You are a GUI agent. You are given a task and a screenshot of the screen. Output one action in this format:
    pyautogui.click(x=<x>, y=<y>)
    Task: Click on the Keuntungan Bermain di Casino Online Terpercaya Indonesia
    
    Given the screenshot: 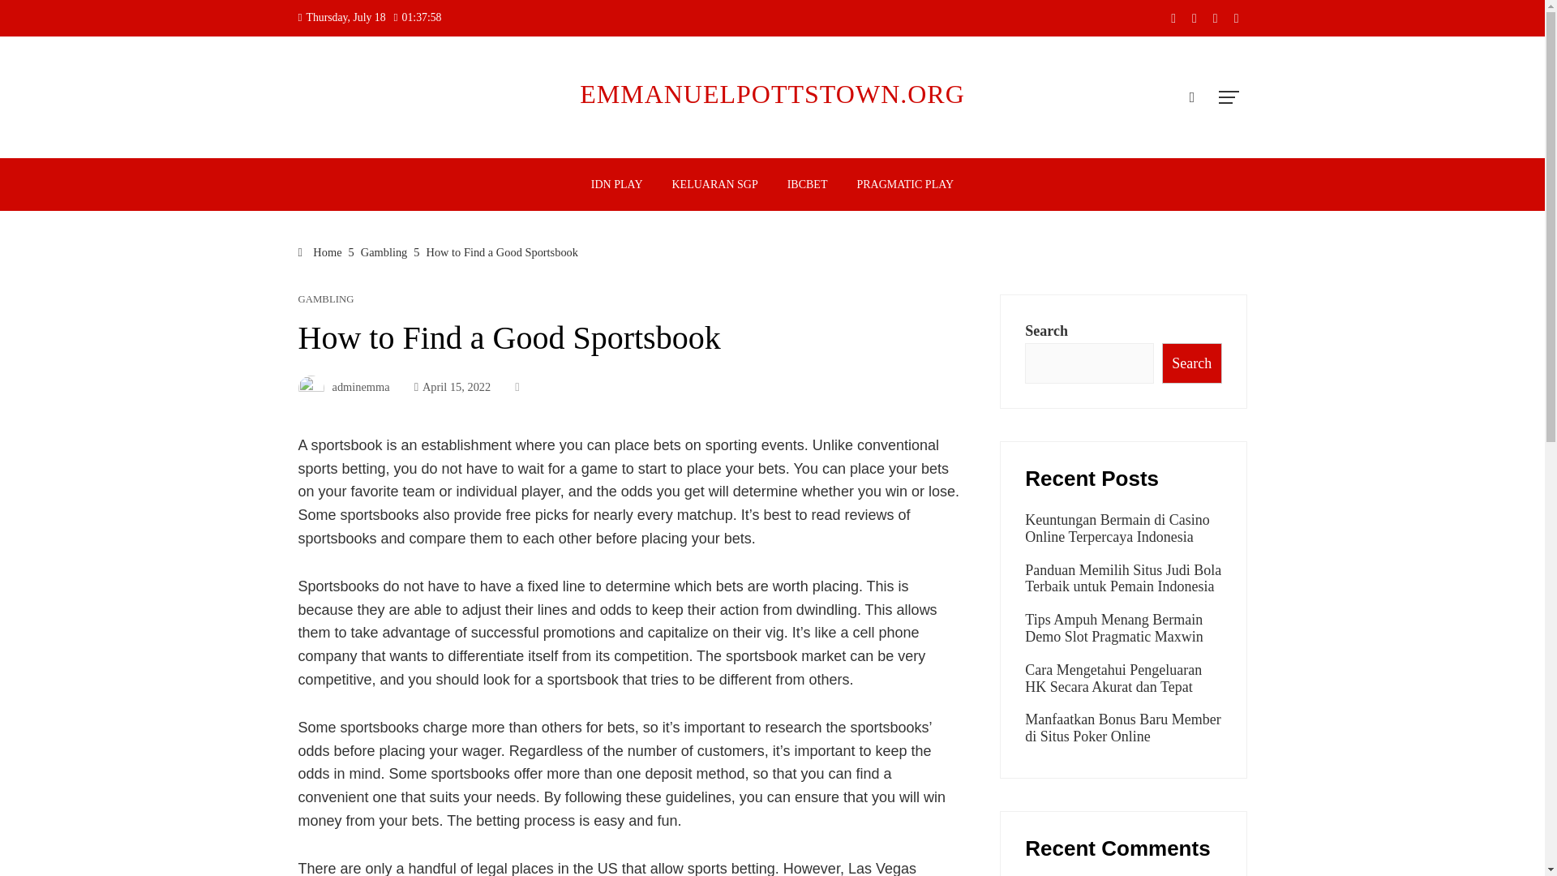 What is the action you would take?
    pyautogui.click(x=1117, y=527)
    